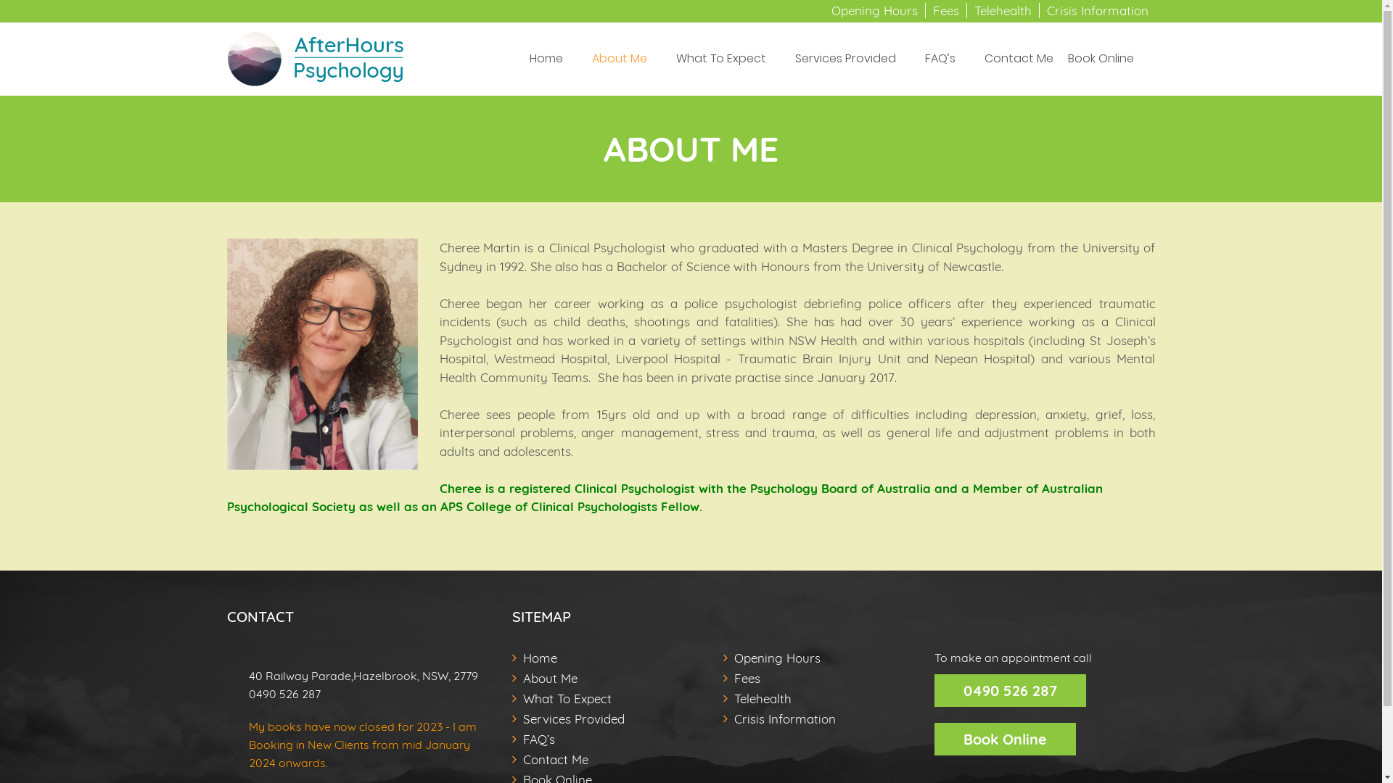 This screenshot has height=783, width=1393. I want to click on Crisis Information, so click(1097, 10).